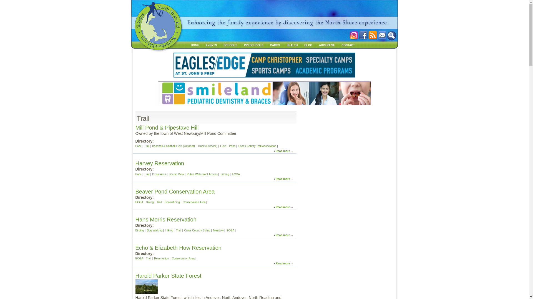 This screenshot has width=533, height=299. What do you see at coordinates (138, 174) in the screenshot?
I see `Park` at bounding box center [138, 174].